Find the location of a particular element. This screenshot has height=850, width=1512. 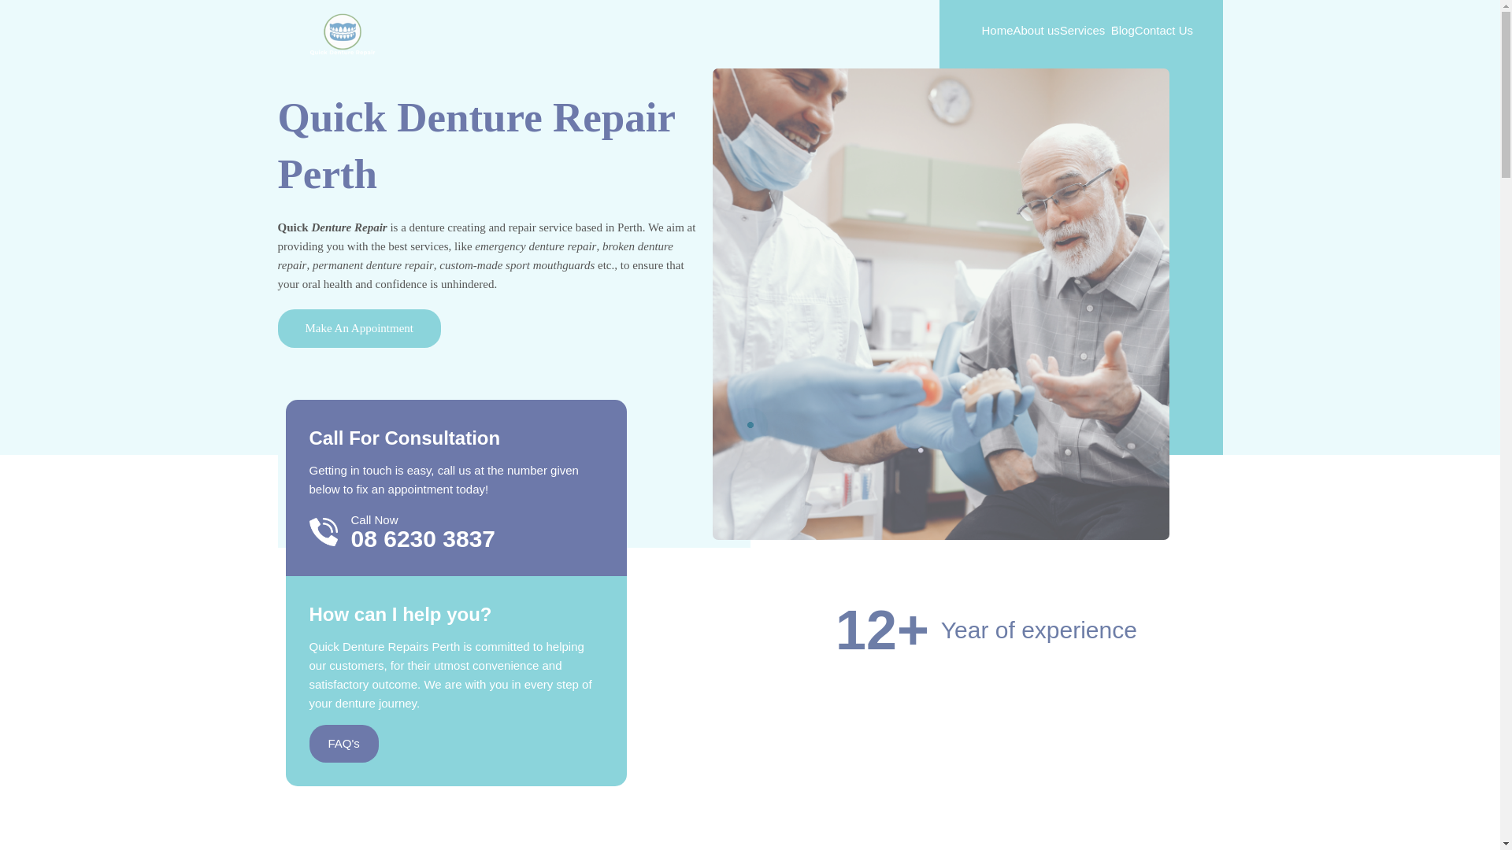

Quick Denture Repair is located at coordinates (342, 33).